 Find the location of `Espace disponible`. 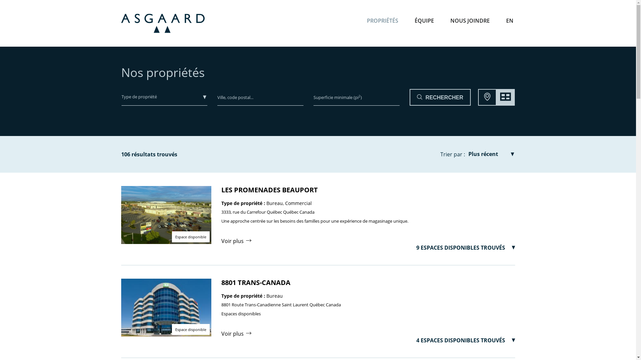

Espace disponible is located at coordinates (166, 215).